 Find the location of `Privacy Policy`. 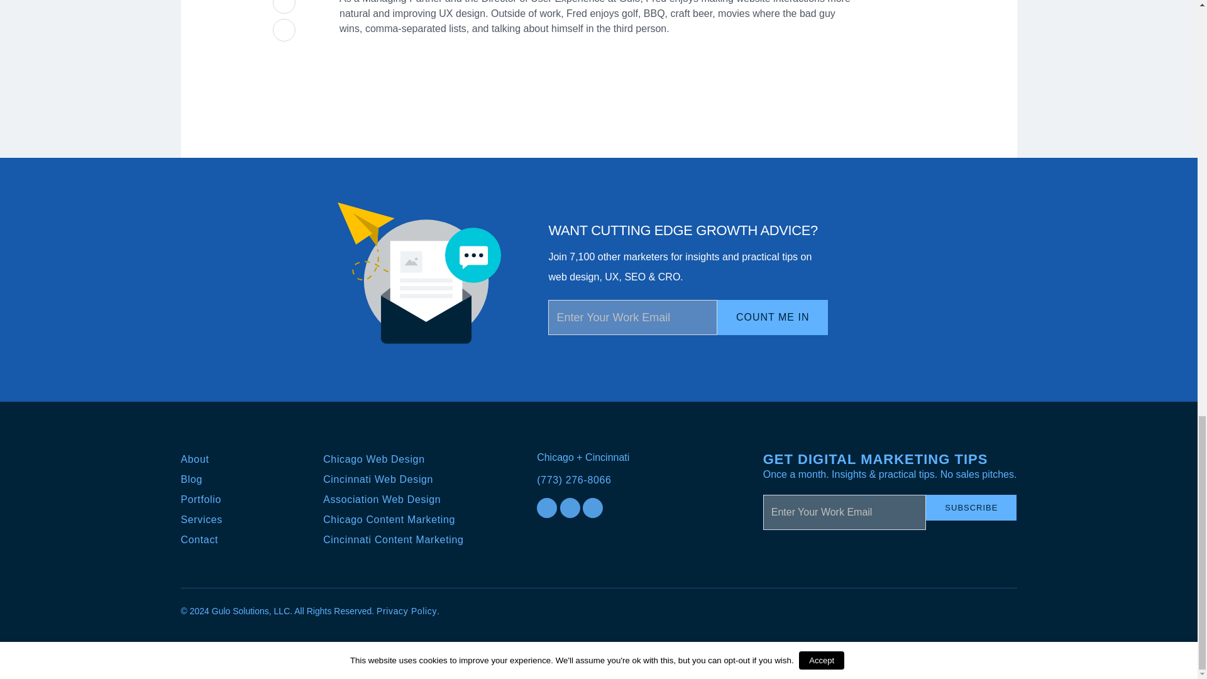

Privacy Policy is located at coordinates (407, 611).